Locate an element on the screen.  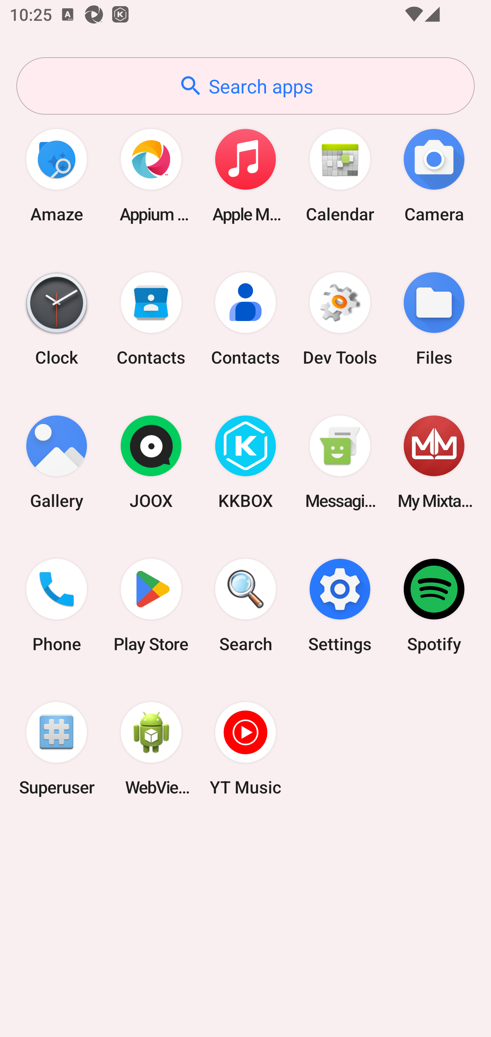
Clock is located at coordinates (57, 319).